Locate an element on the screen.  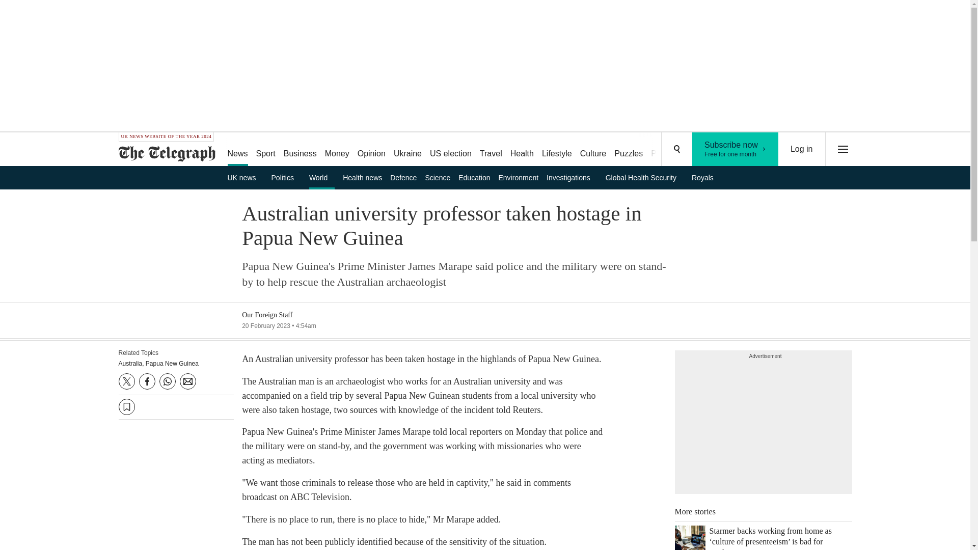
UK news is located at coordinates (244, 177).